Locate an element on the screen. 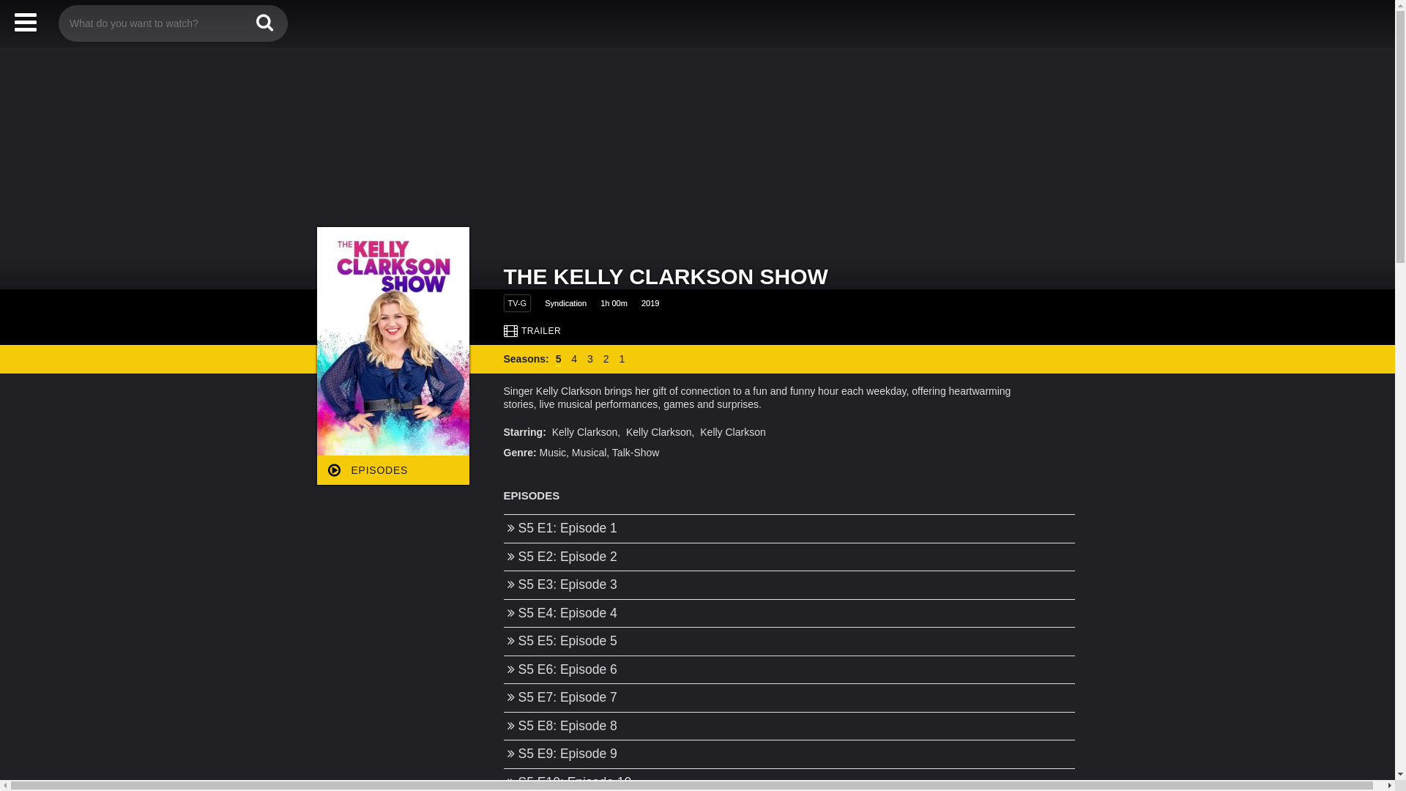 The height and width of the screenshot is (791, 1406). Free Movies is located at coordinates (697, 22).